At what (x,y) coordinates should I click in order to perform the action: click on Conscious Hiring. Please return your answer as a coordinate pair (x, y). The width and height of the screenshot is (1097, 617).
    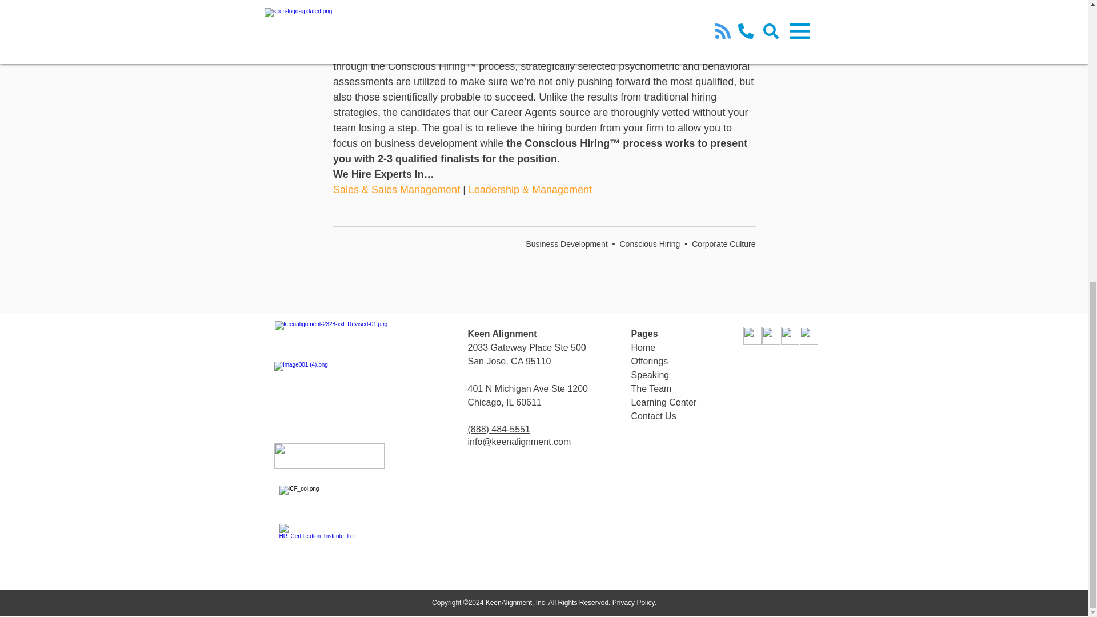
    Looking at the image, I should click on (650, 244).